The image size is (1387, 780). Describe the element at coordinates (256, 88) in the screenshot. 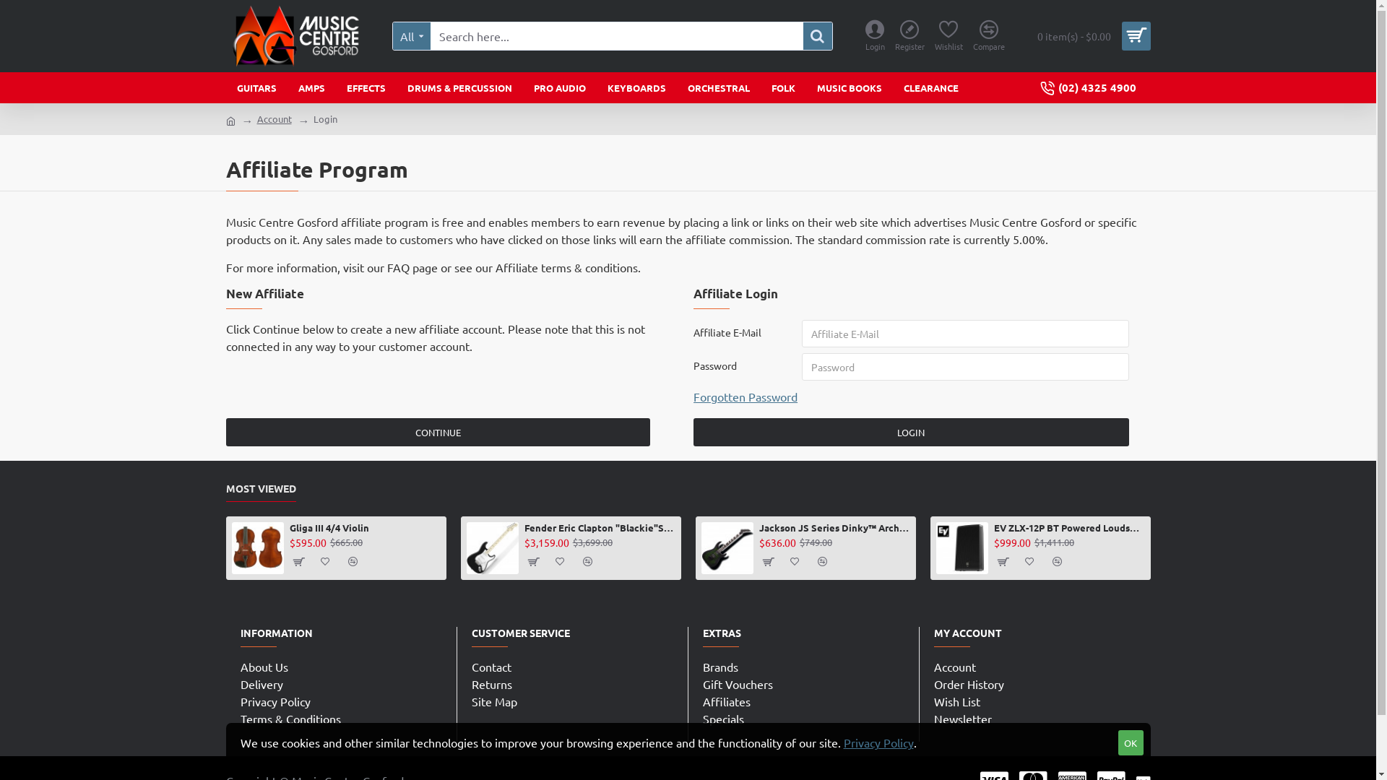

I see `GUITARS` at that location.